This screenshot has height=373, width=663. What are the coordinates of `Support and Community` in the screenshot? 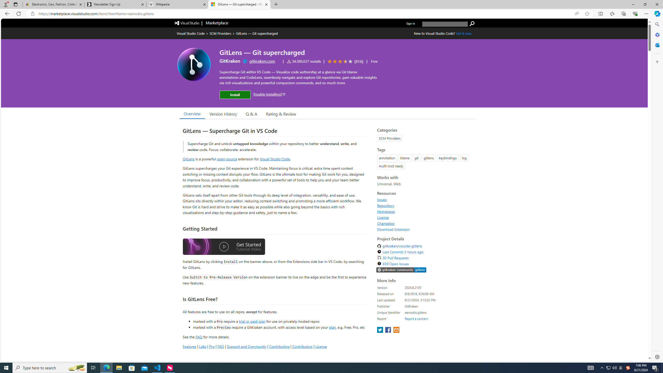 It's located at (247, 346).